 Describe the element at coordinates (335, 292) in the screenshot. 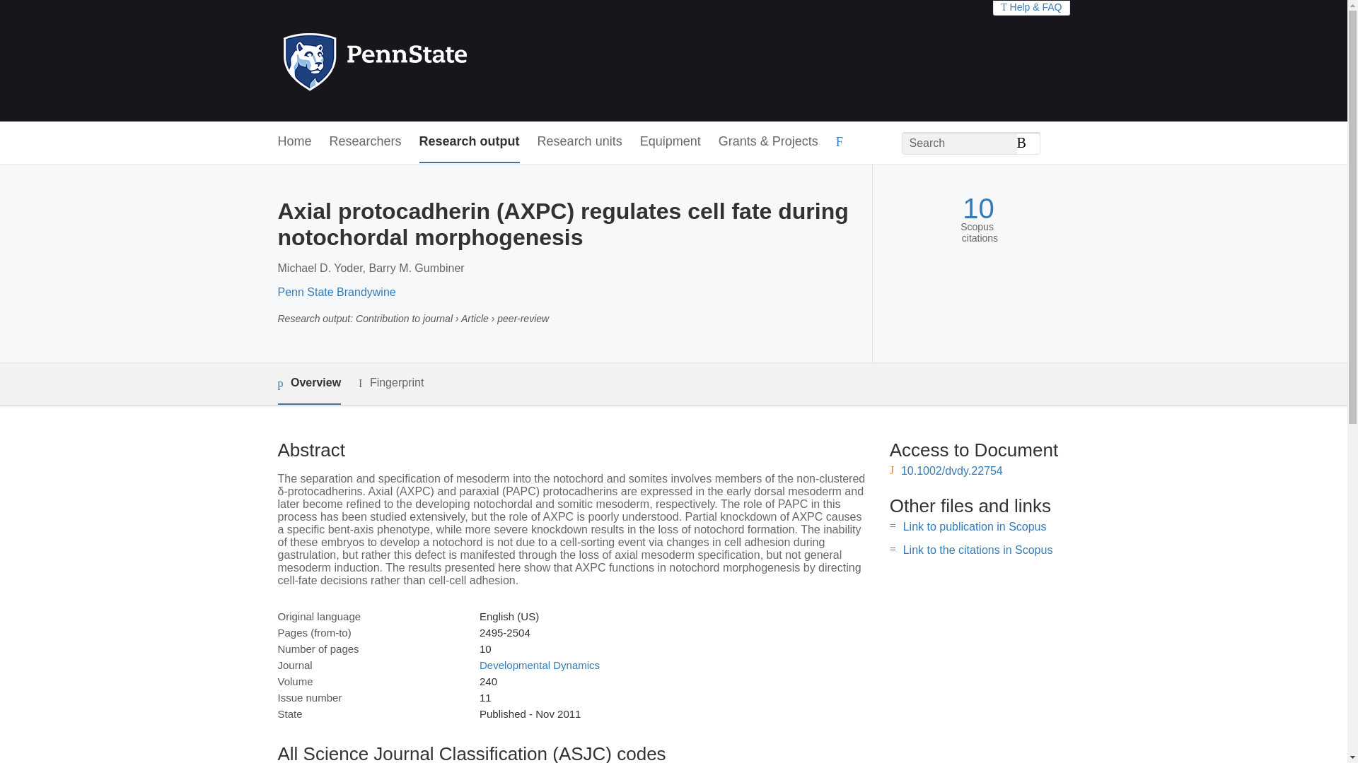

I see `Penn State Brandywine` at that location.